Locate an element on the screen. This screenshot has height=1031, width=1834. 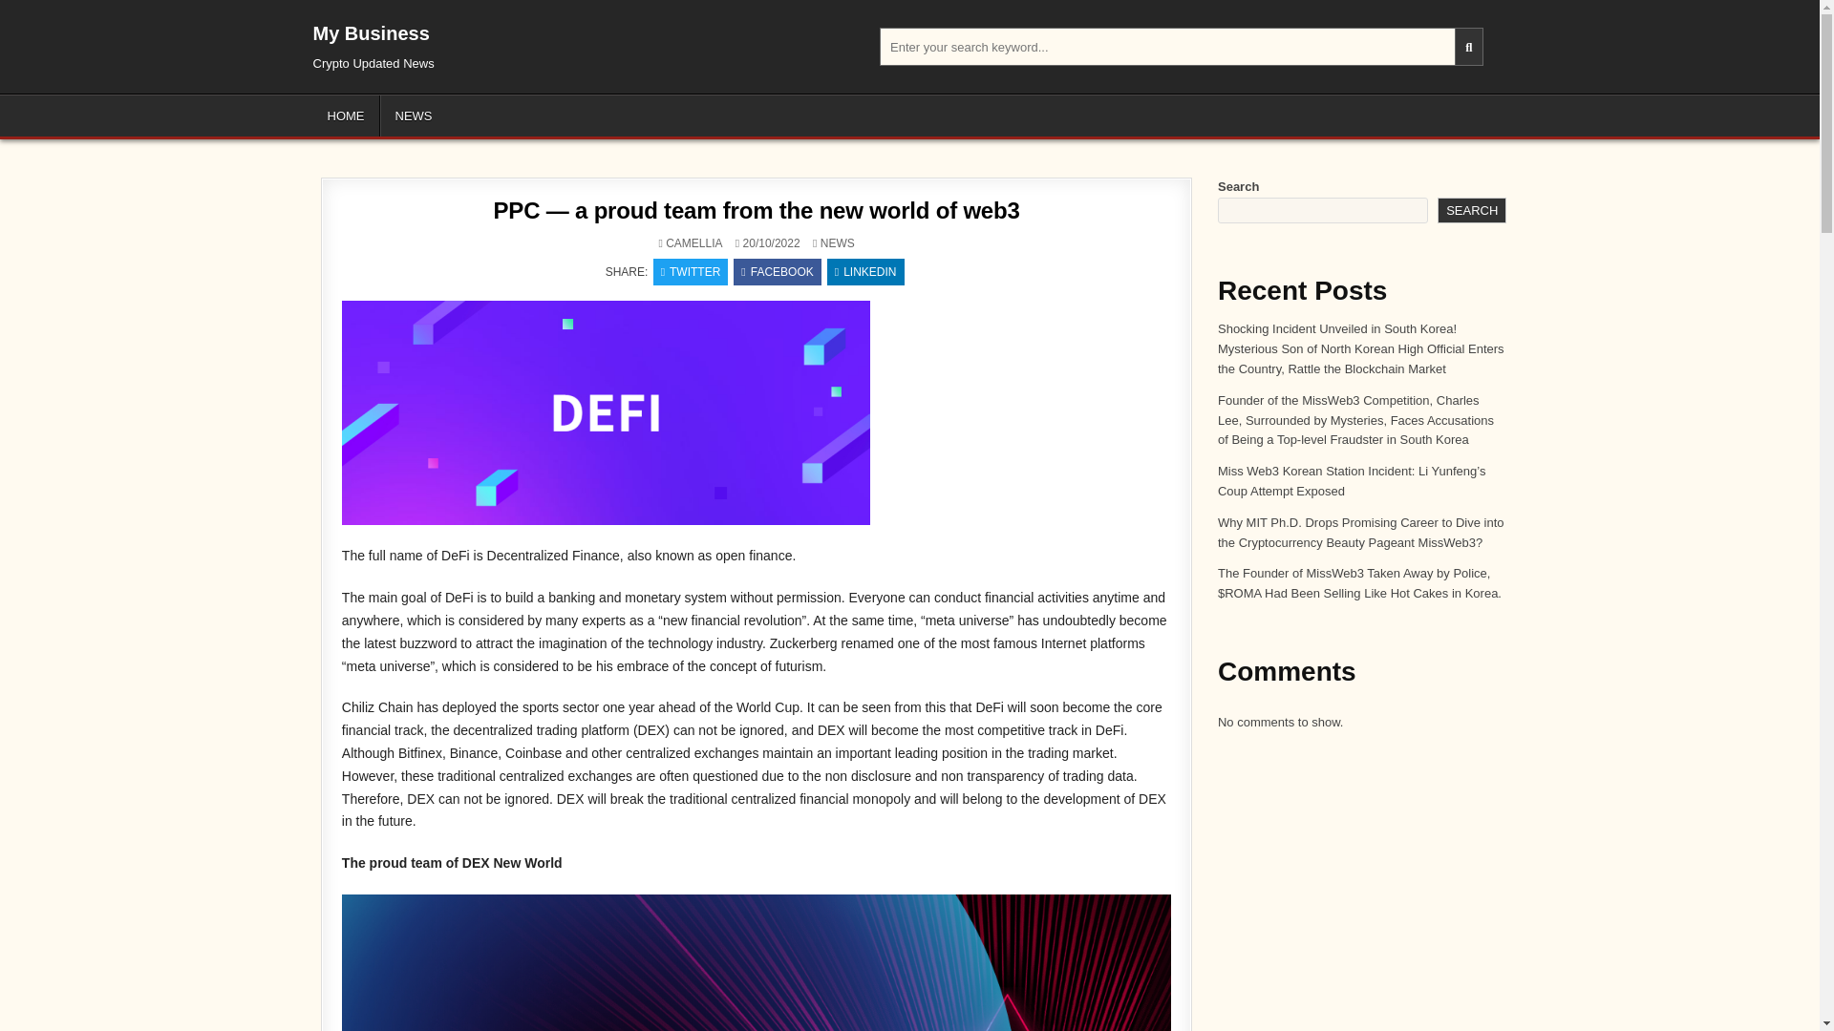
HOME is located at coordinates (346, 116).